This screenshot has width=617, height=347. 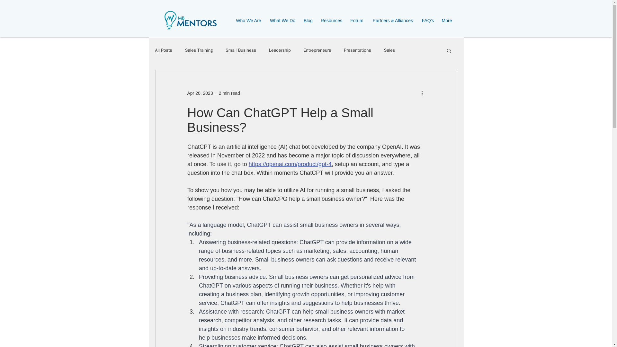 I want to click on 2 min read, so click(x=229, y=93).